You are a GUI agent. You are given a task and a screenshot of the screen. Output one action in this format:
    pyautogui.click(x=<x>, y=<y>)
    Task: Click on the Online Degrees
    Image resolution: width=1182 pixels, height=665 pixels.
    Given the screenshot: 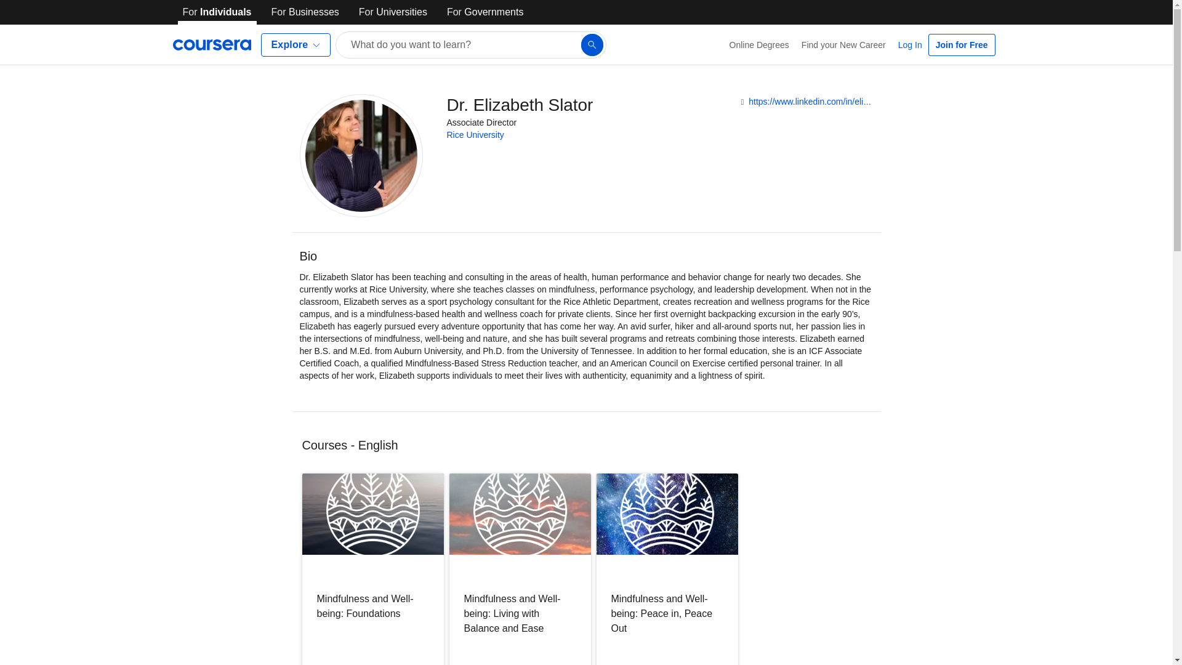 What is the action you would take?
    pyautogui.click(x=760, y=44)
    